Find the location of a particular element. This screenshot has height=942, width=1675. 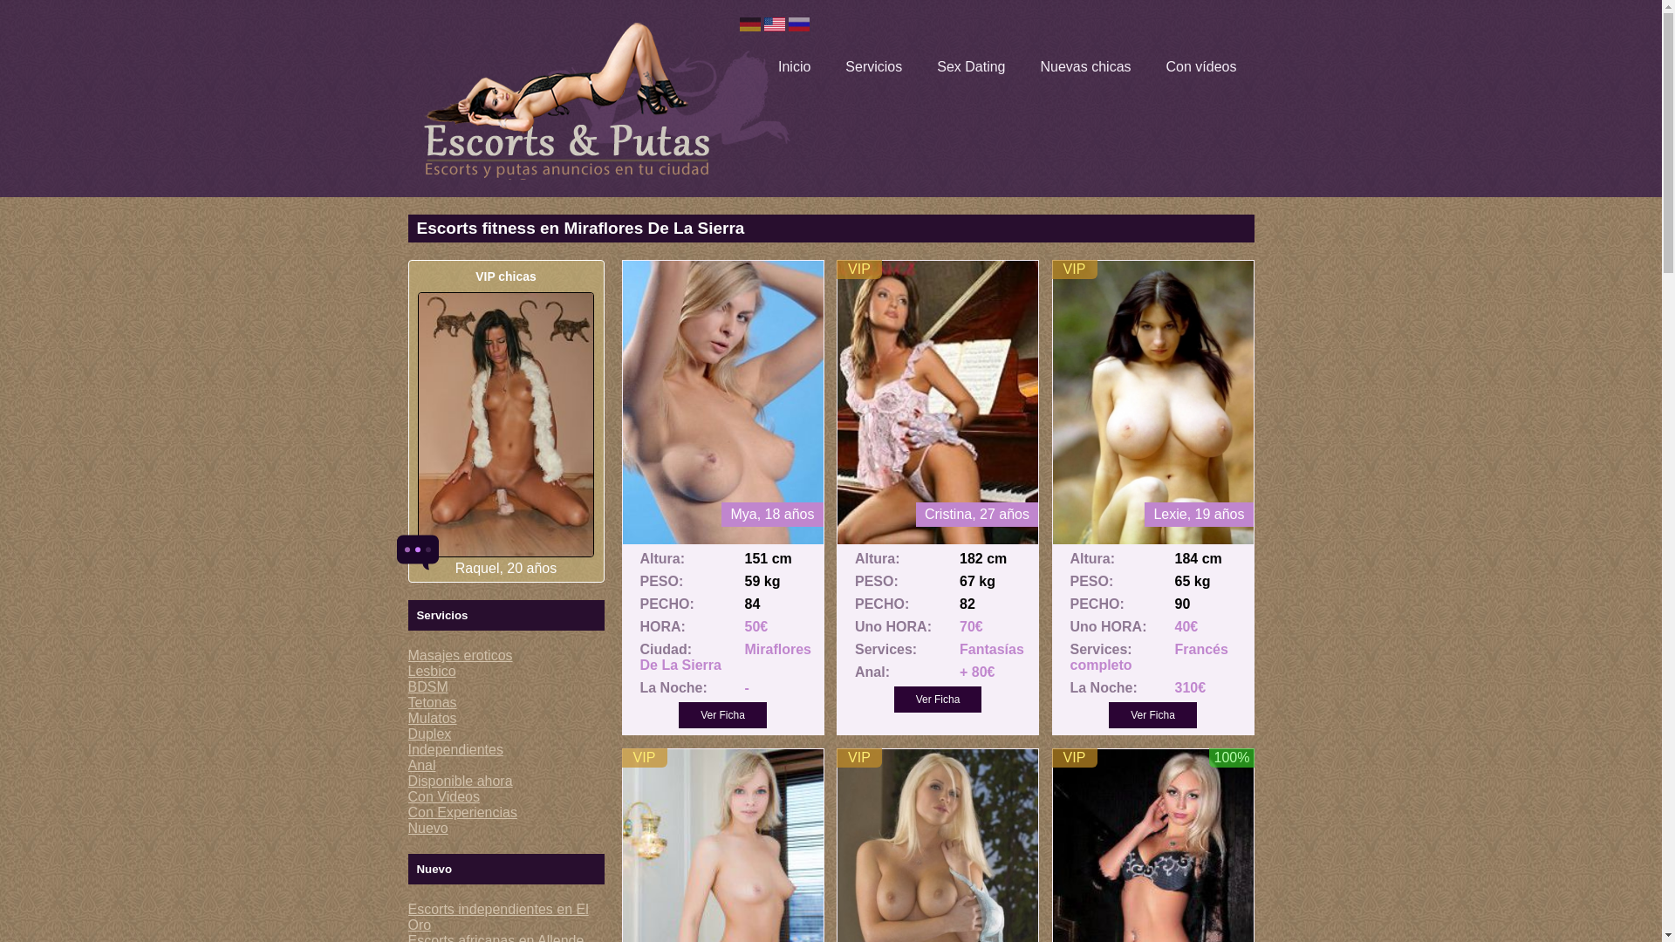

Sex Dating is located at coordinates (970, 66).